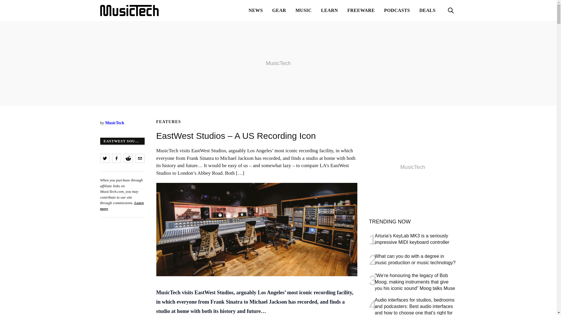 The height and width of the screenshot is (315, 561). What do you see at coordinates (397, 10) in the screenshot?
I see `PODCASTS` at bounding box center [397, 10].